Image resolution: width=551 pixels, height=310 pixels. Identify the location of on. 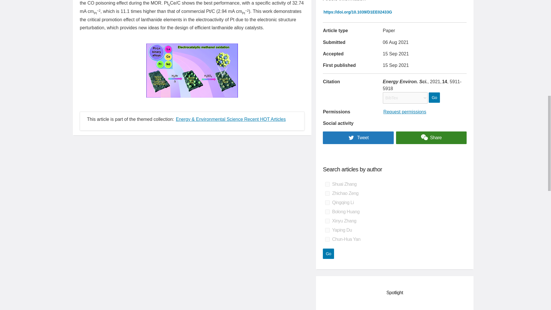
(327, 202).